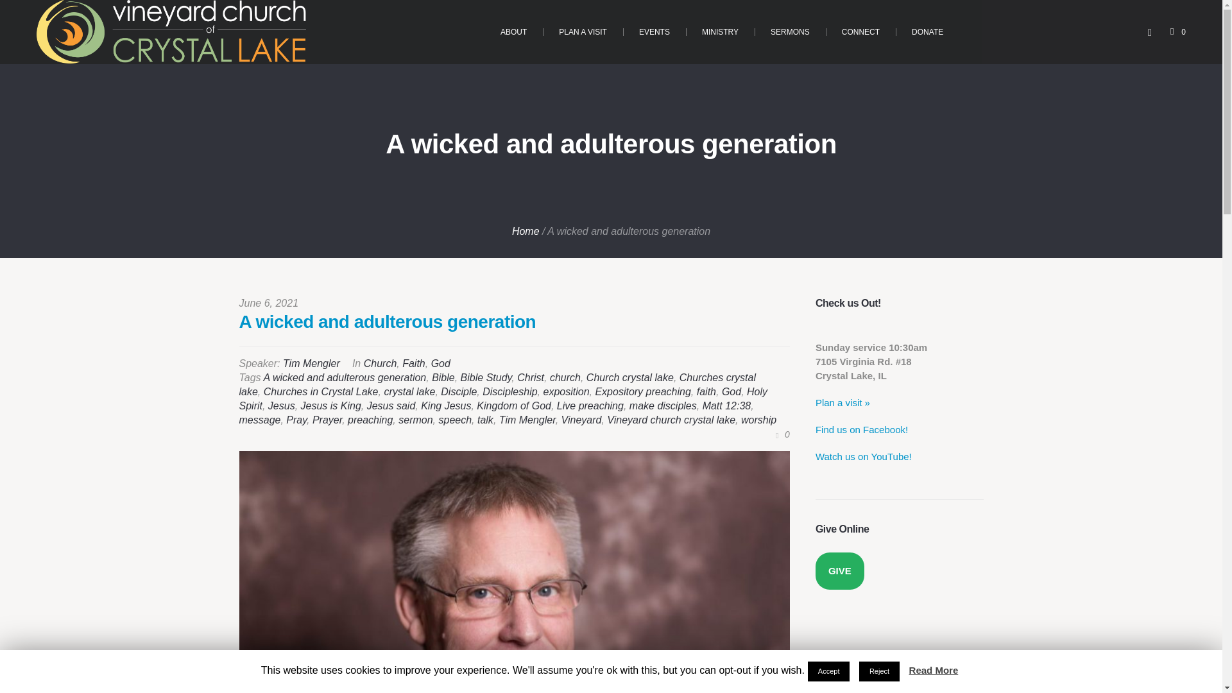 The width and height of the screenshot is (1232, 693). I want to click on Speaker Tim Mengler, so click(311, 363).